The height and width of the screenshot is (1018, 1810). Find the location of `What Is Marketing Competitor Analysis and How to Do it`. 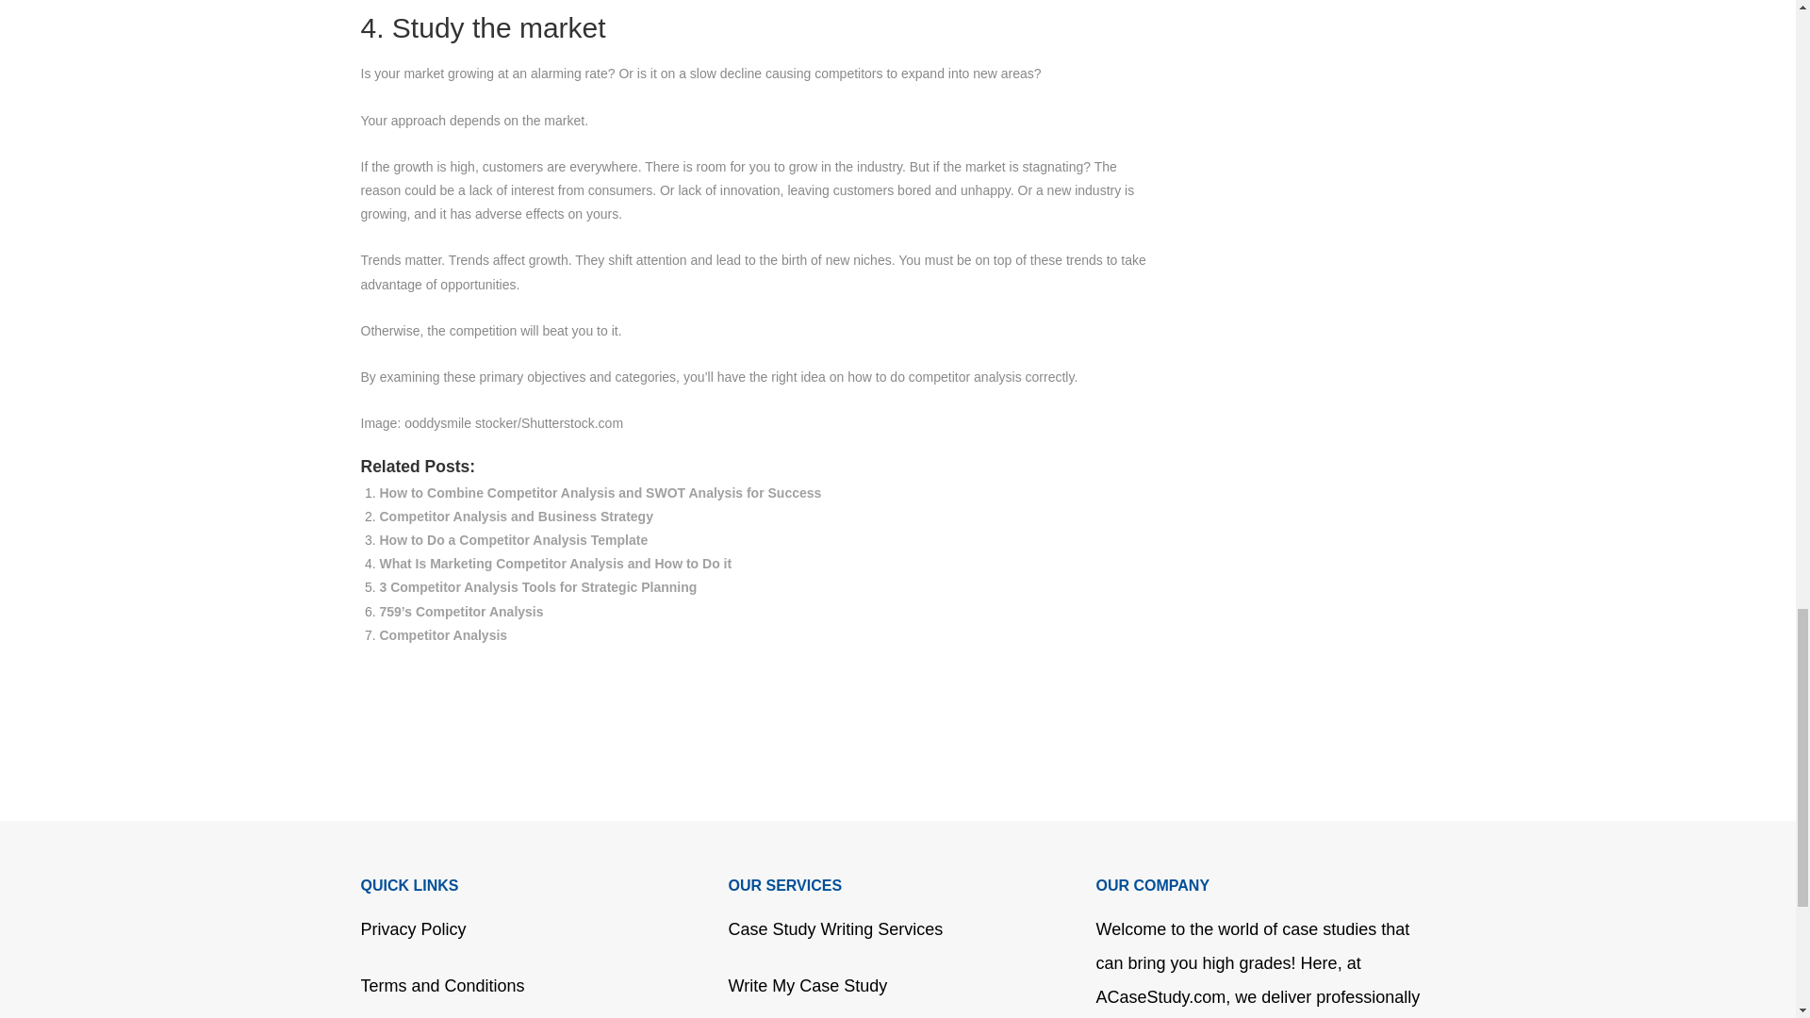

What Is Marketing Competitor Analysis and How to Do it is located at coordinates (554, 563).